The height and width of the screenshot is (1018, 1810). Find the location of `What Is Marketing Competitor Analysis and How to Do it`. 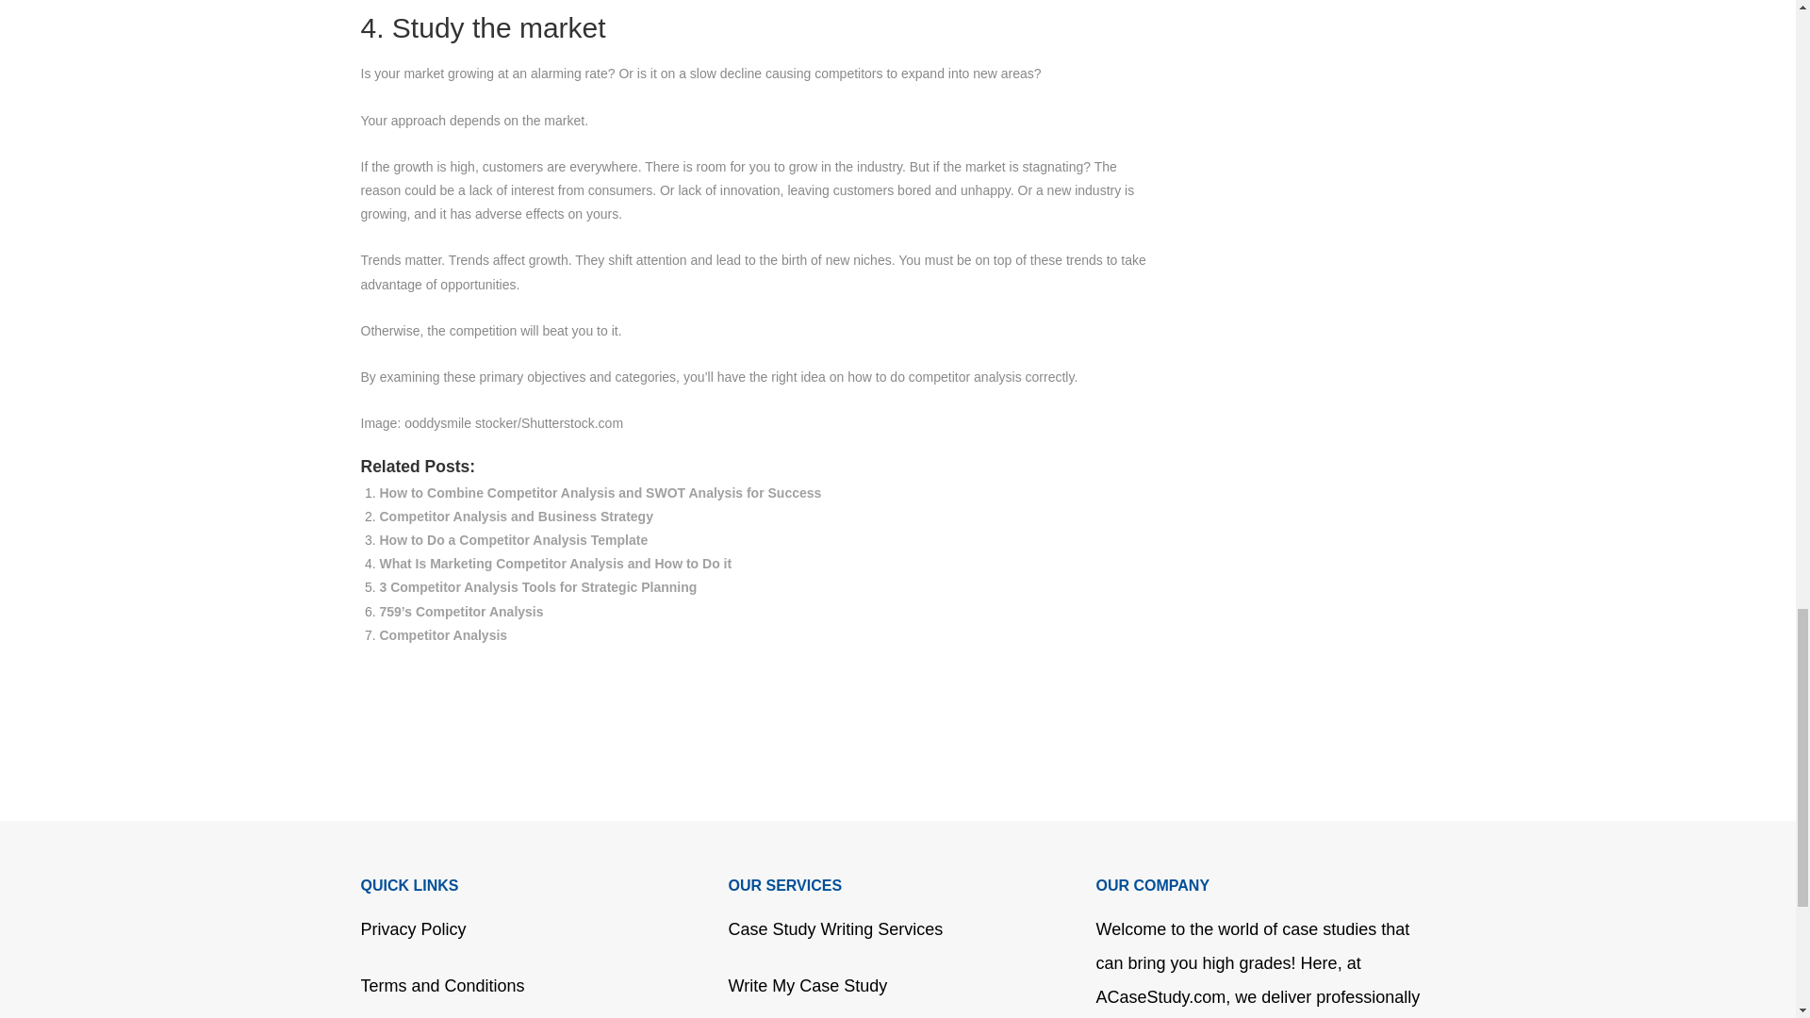

What Is Marketing Competitor Analysis and How to Do it is located at coordinates (554, 563).